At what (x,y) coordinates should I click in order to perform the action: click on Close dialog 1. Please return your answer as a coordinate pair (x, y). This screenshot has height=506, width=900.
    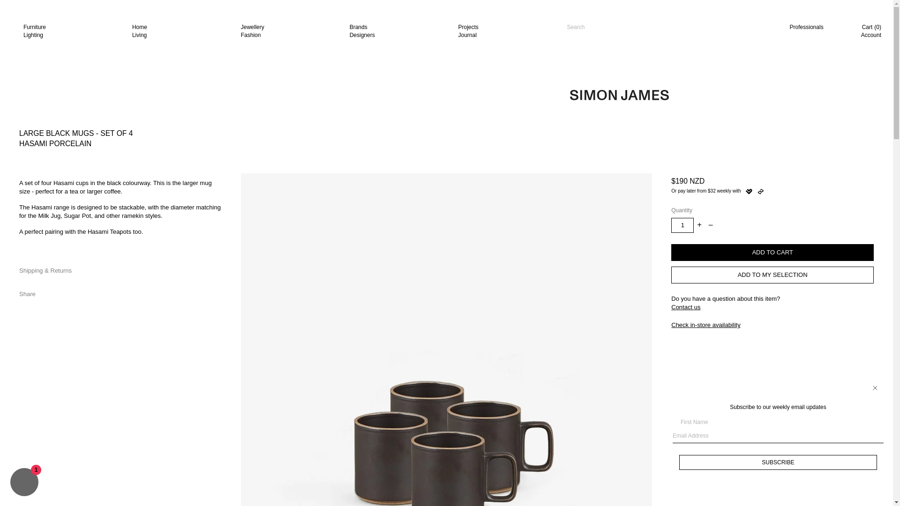
    Looking at the image, I should click on (72, 31).